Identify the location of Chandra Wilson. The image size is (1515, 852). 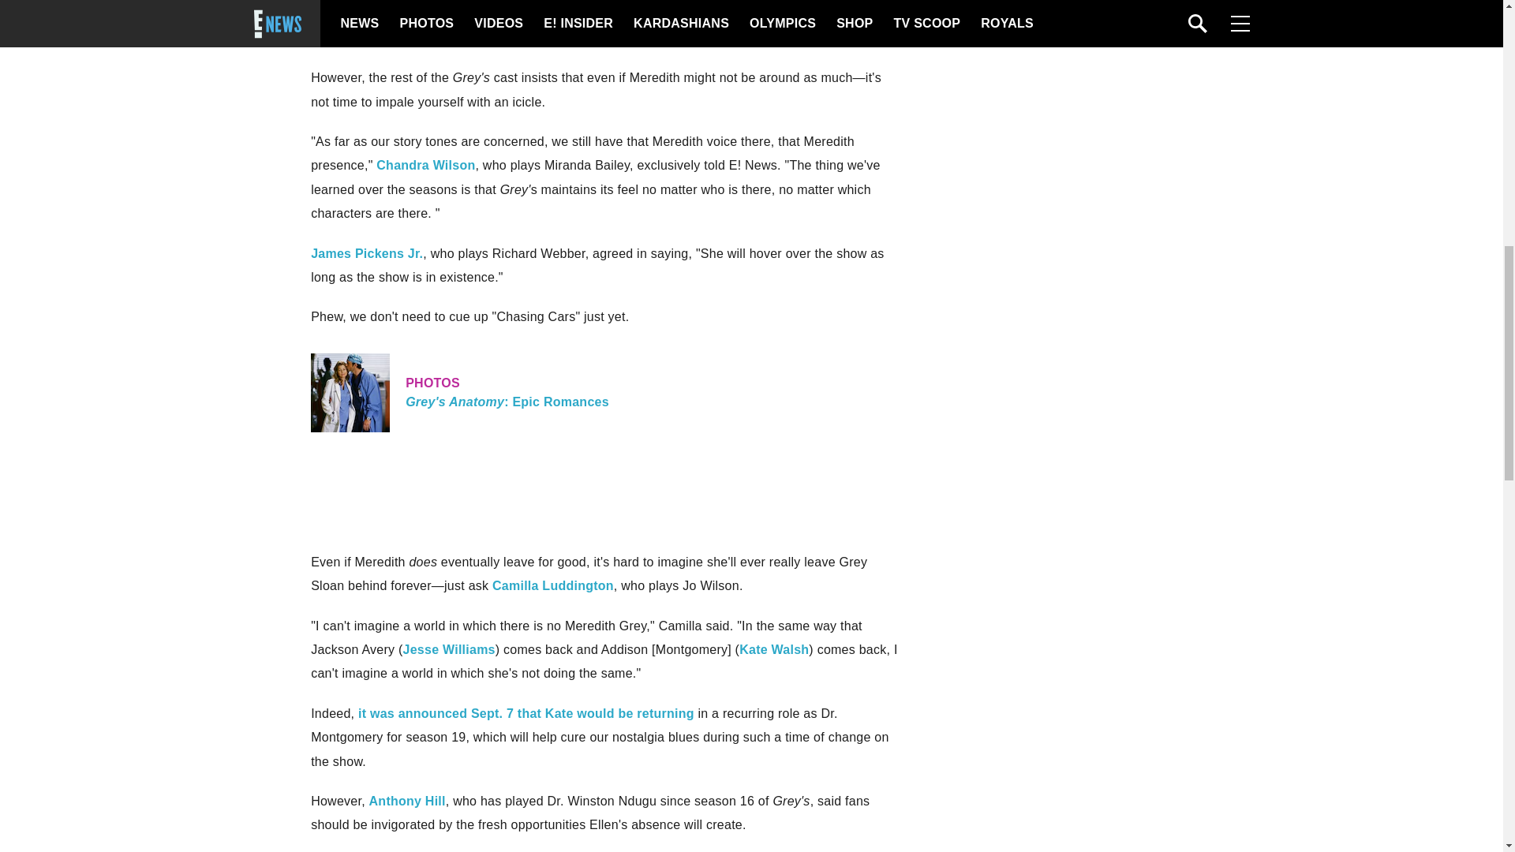
(526, 713).